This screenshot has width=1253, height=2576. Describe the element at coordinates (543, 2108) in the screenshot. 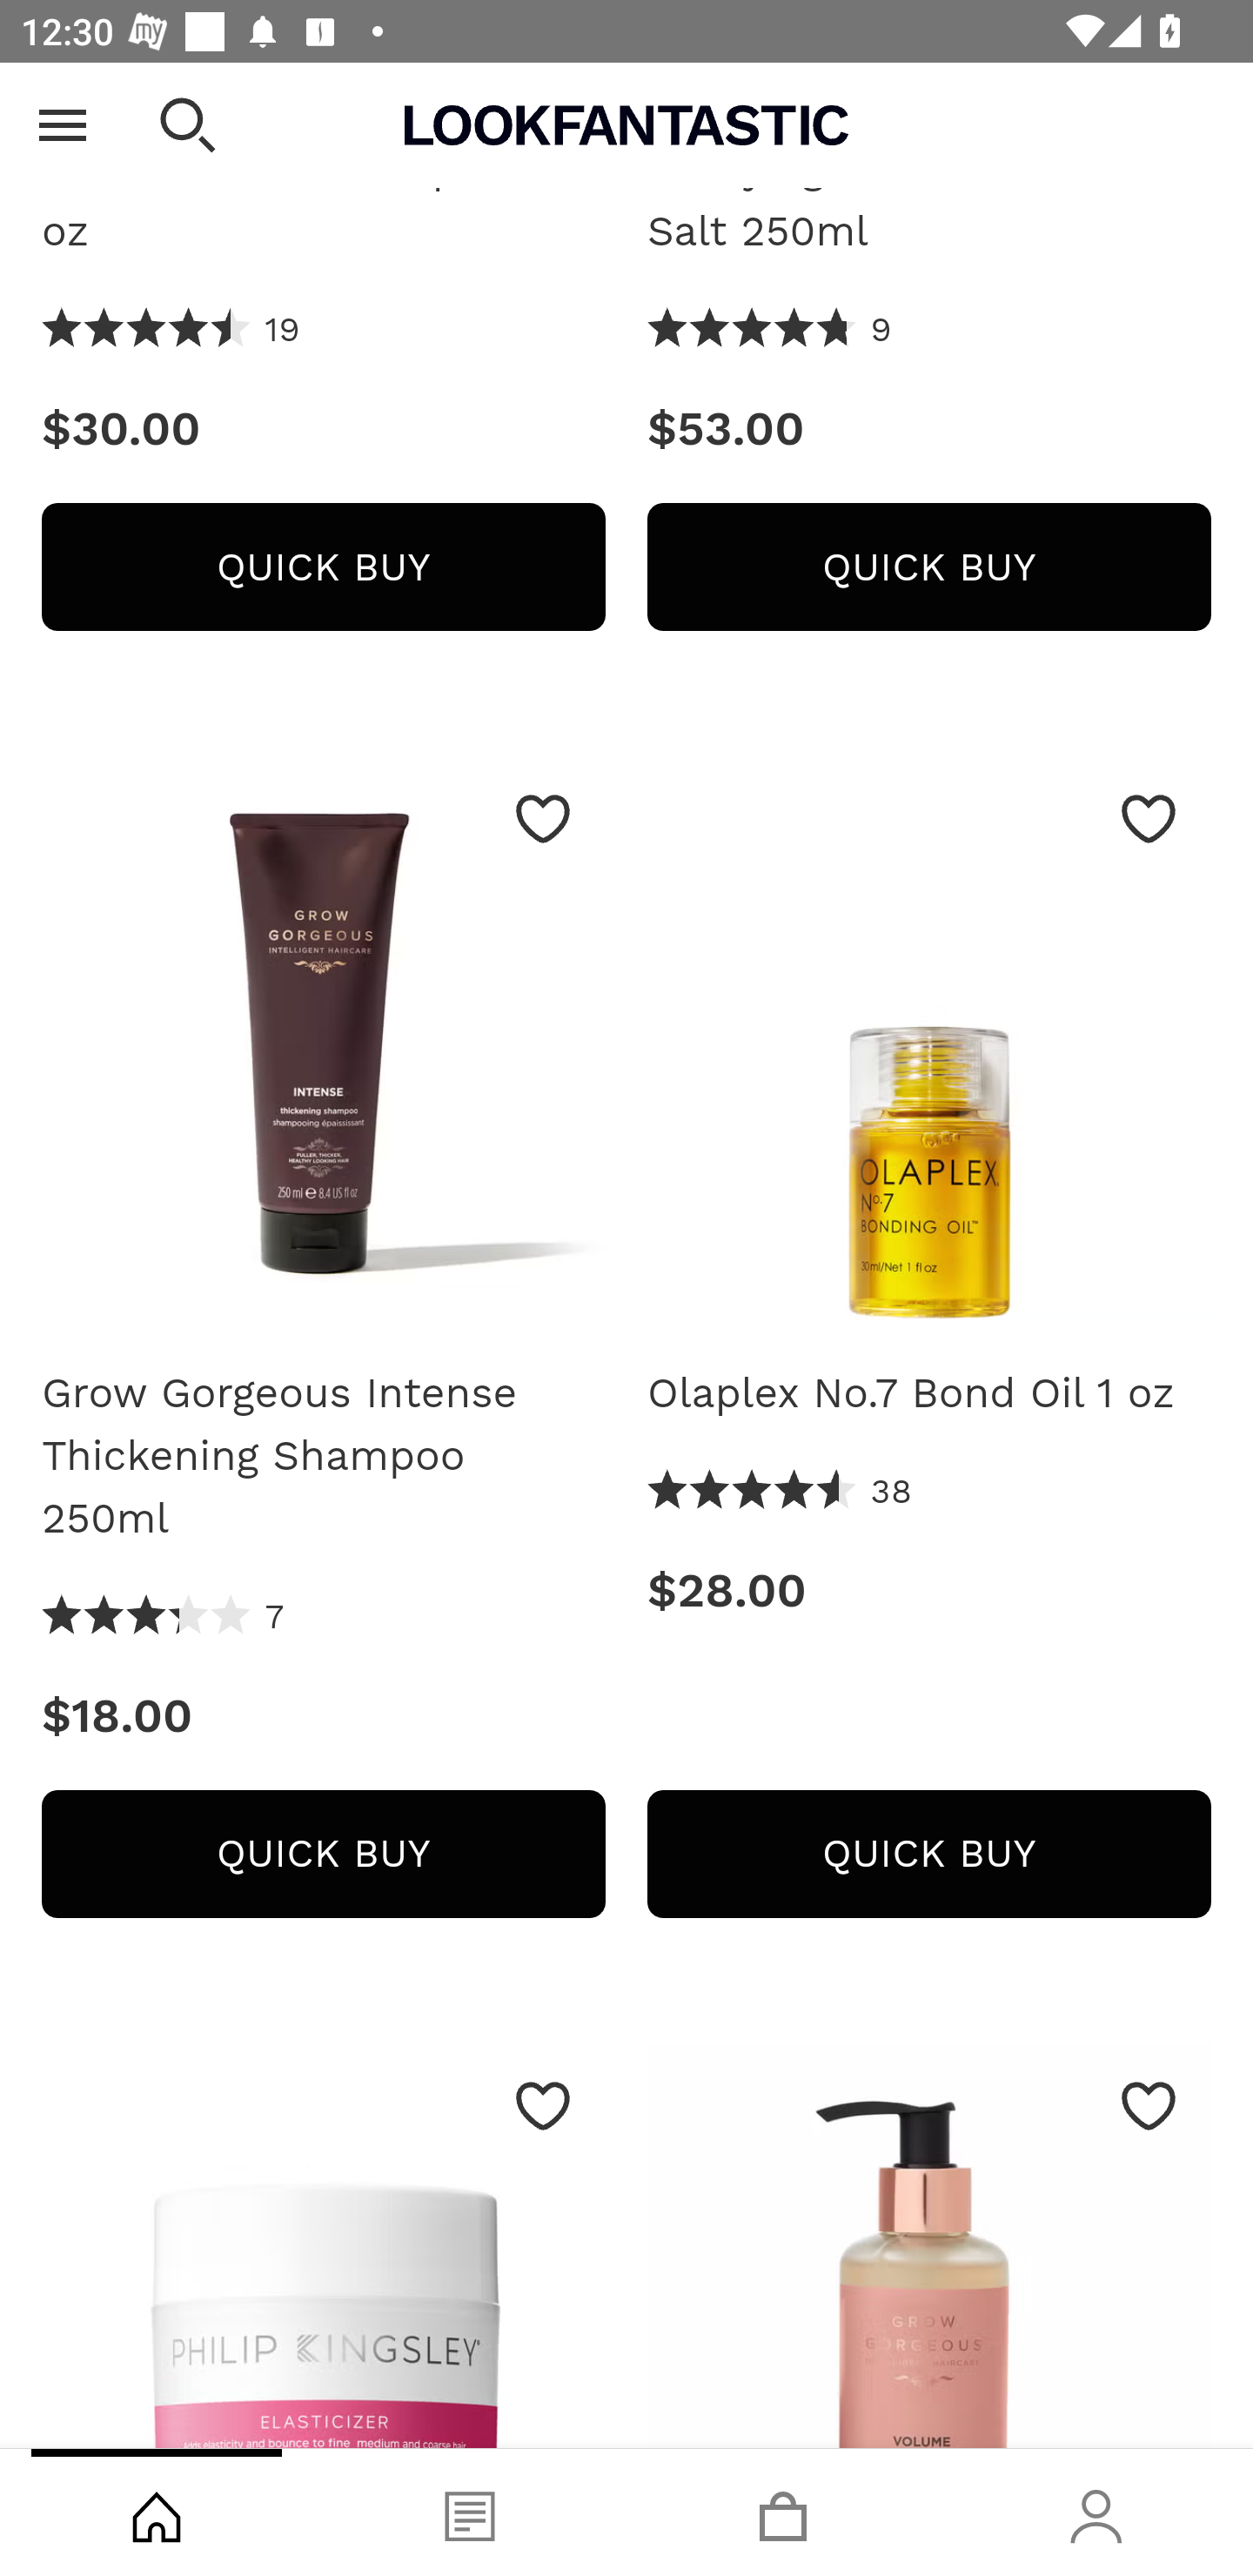

I see `Save to Wishlist` at that location.